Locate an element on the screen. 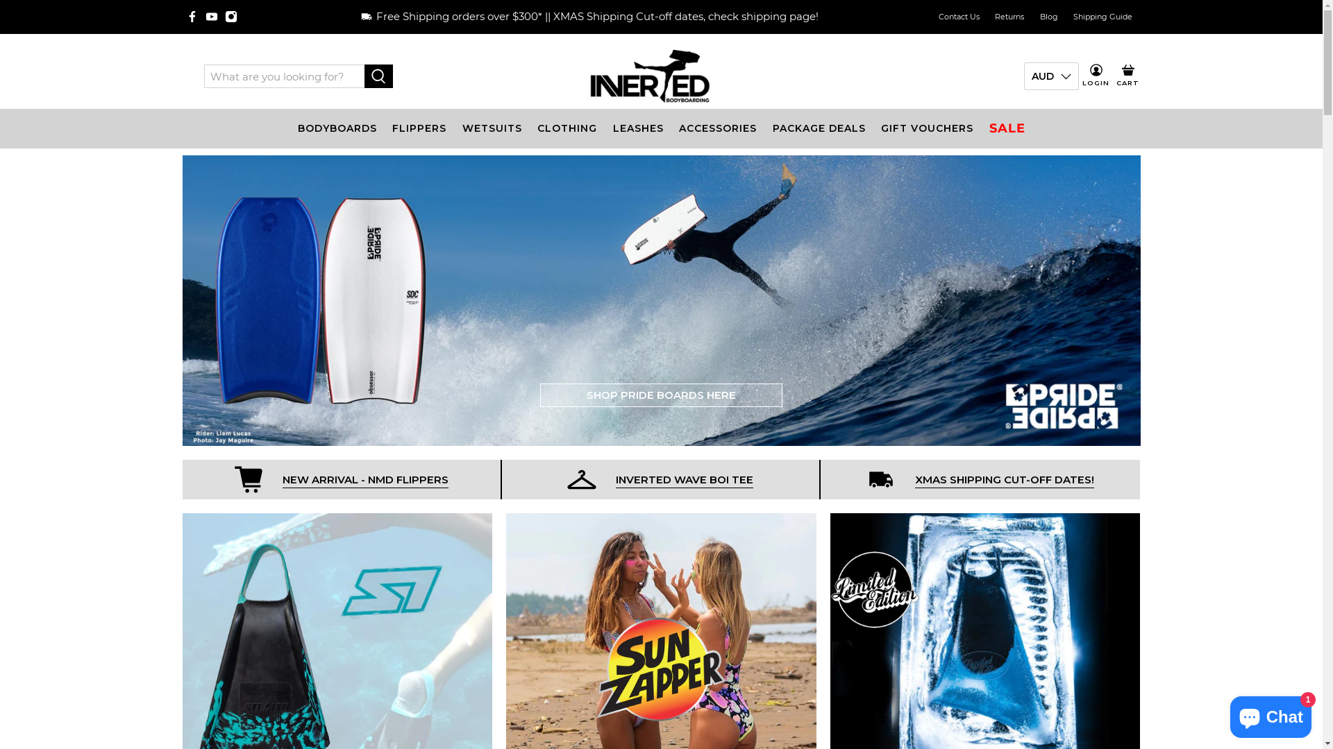  Shopify online store chat is located at coordinates (1271, 714).